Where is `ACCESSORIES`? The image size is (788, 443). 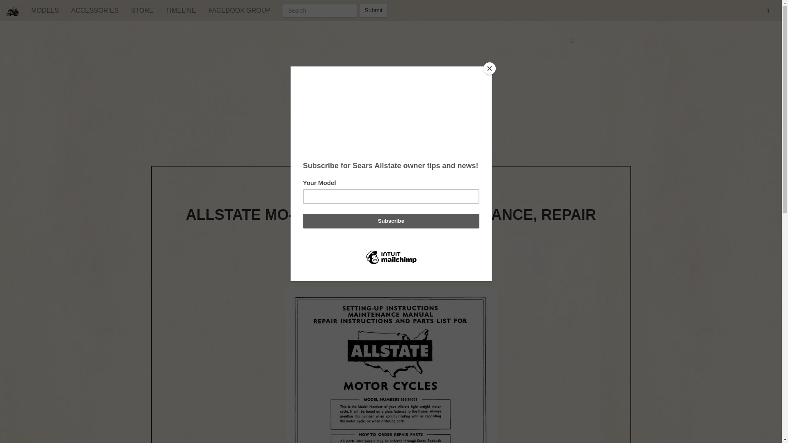
ACCESSORIES is located at coordinates (95, 11).